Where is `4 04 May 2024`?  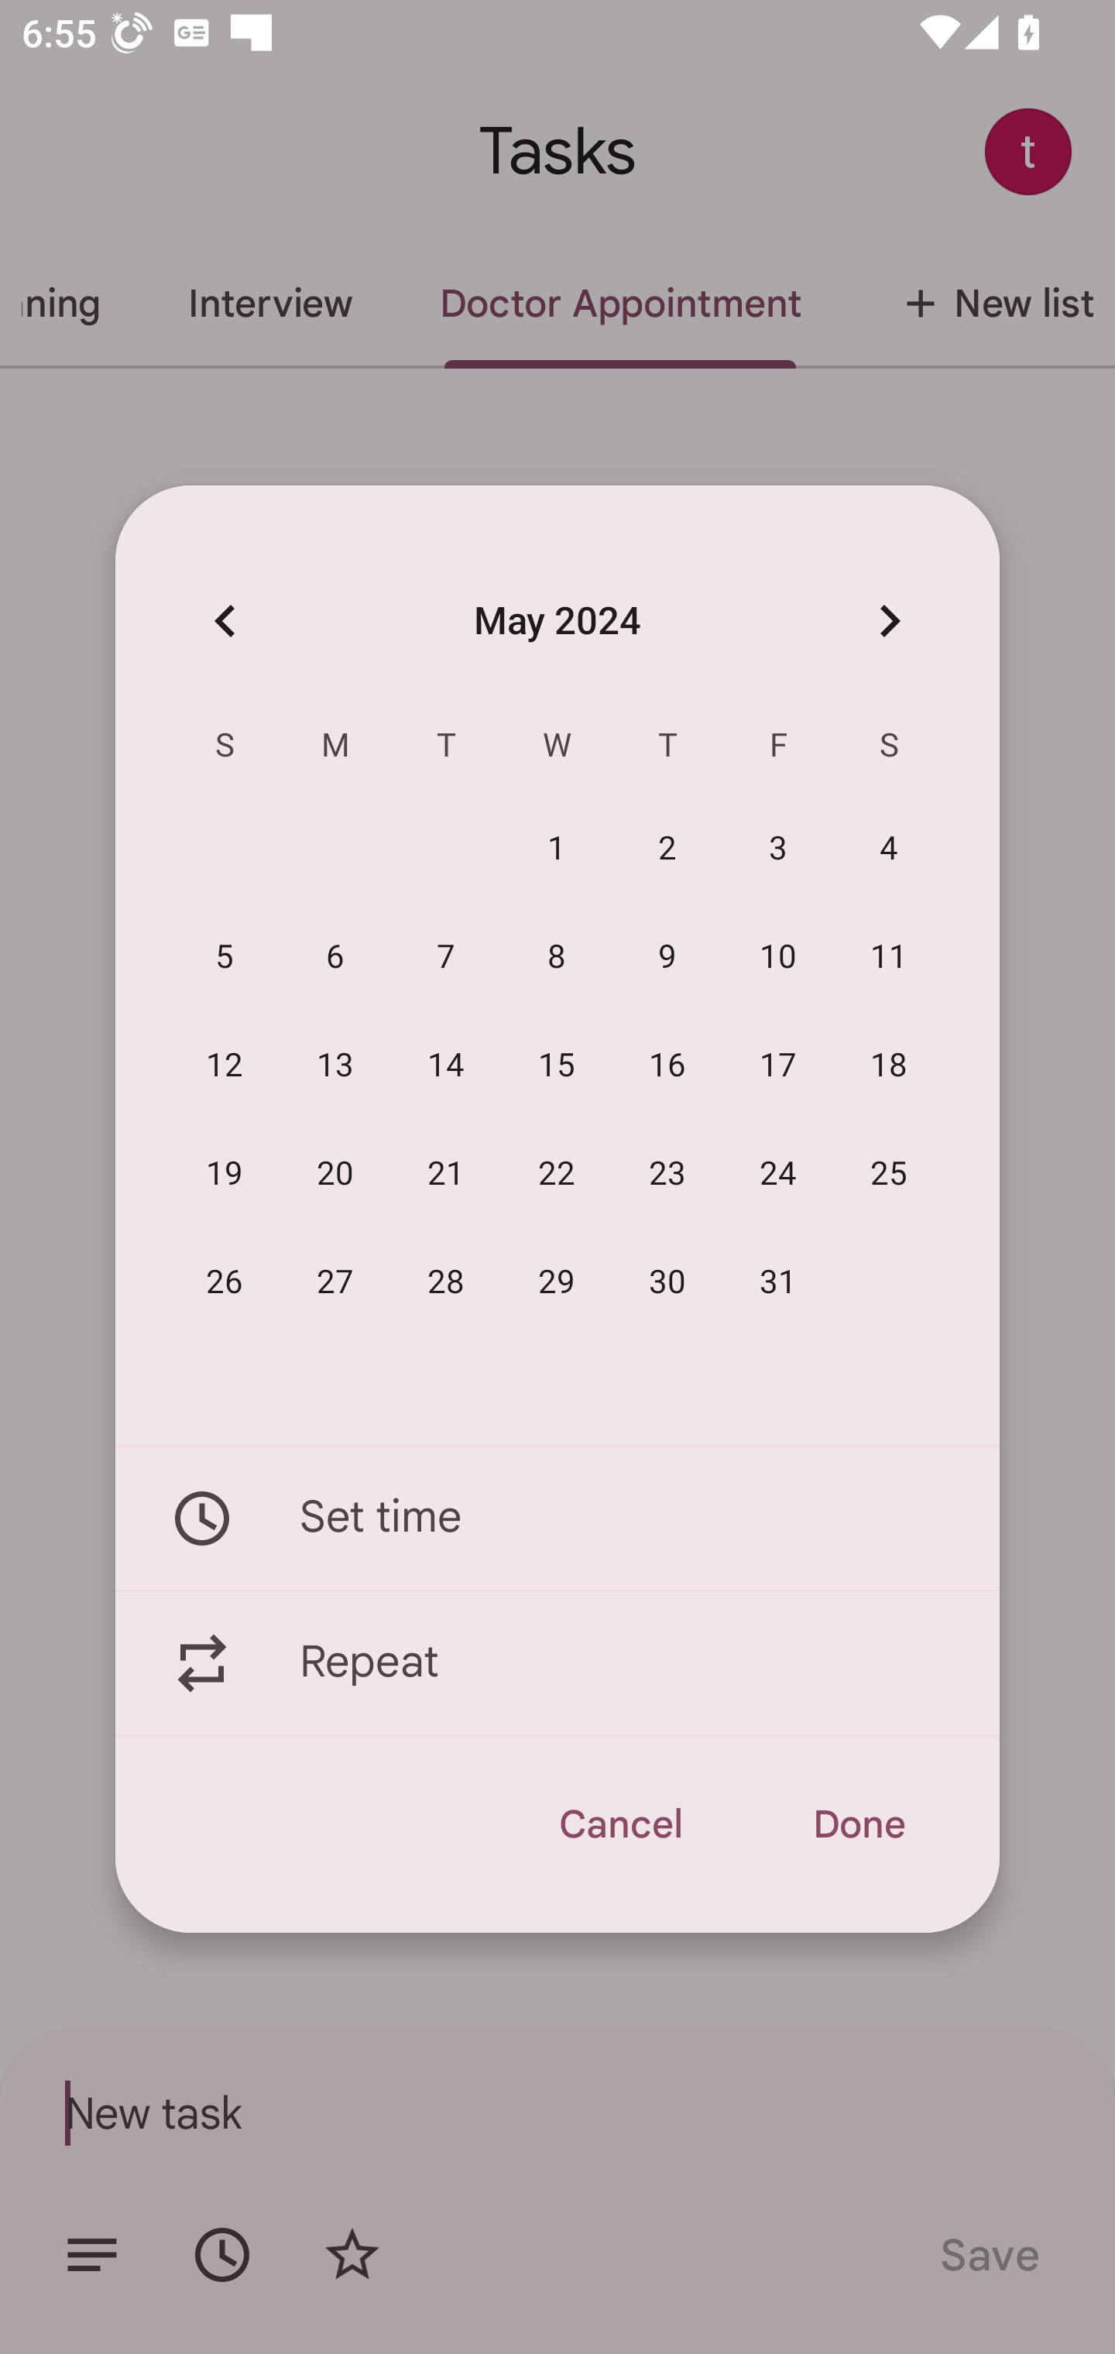 4 04 May 2024 is located at coordinates (889, 849).